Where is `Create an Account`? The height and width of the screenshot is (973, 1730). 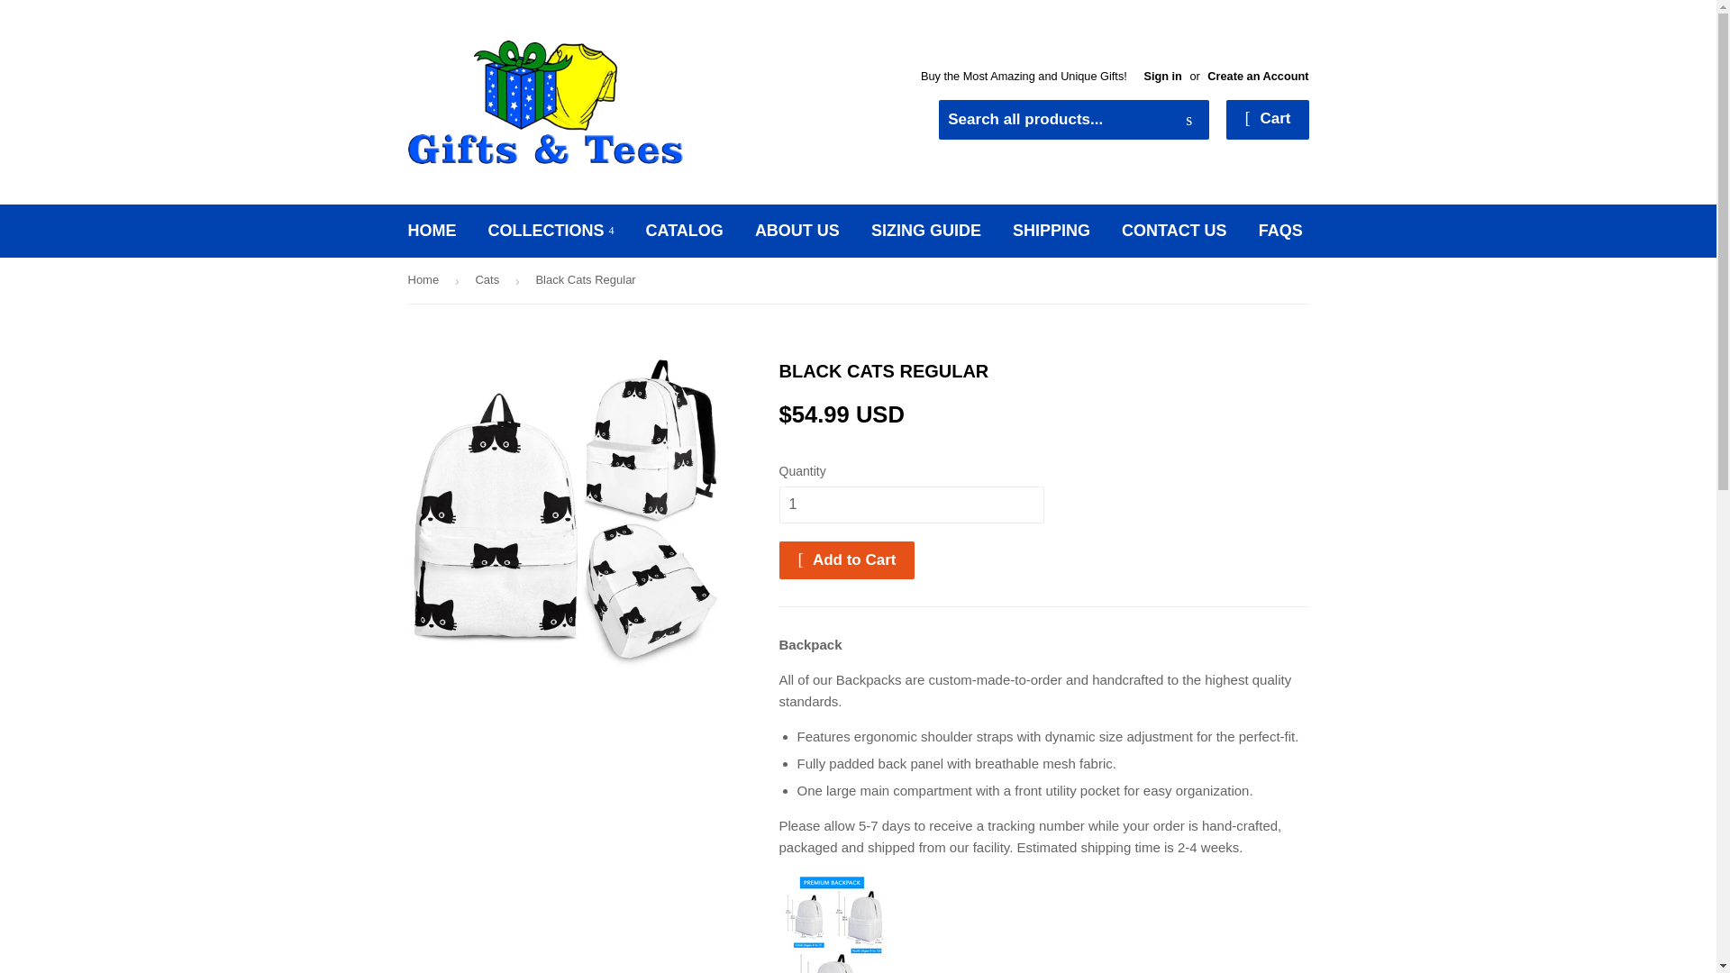
Create an Account is located at coordinates (1258, 76).